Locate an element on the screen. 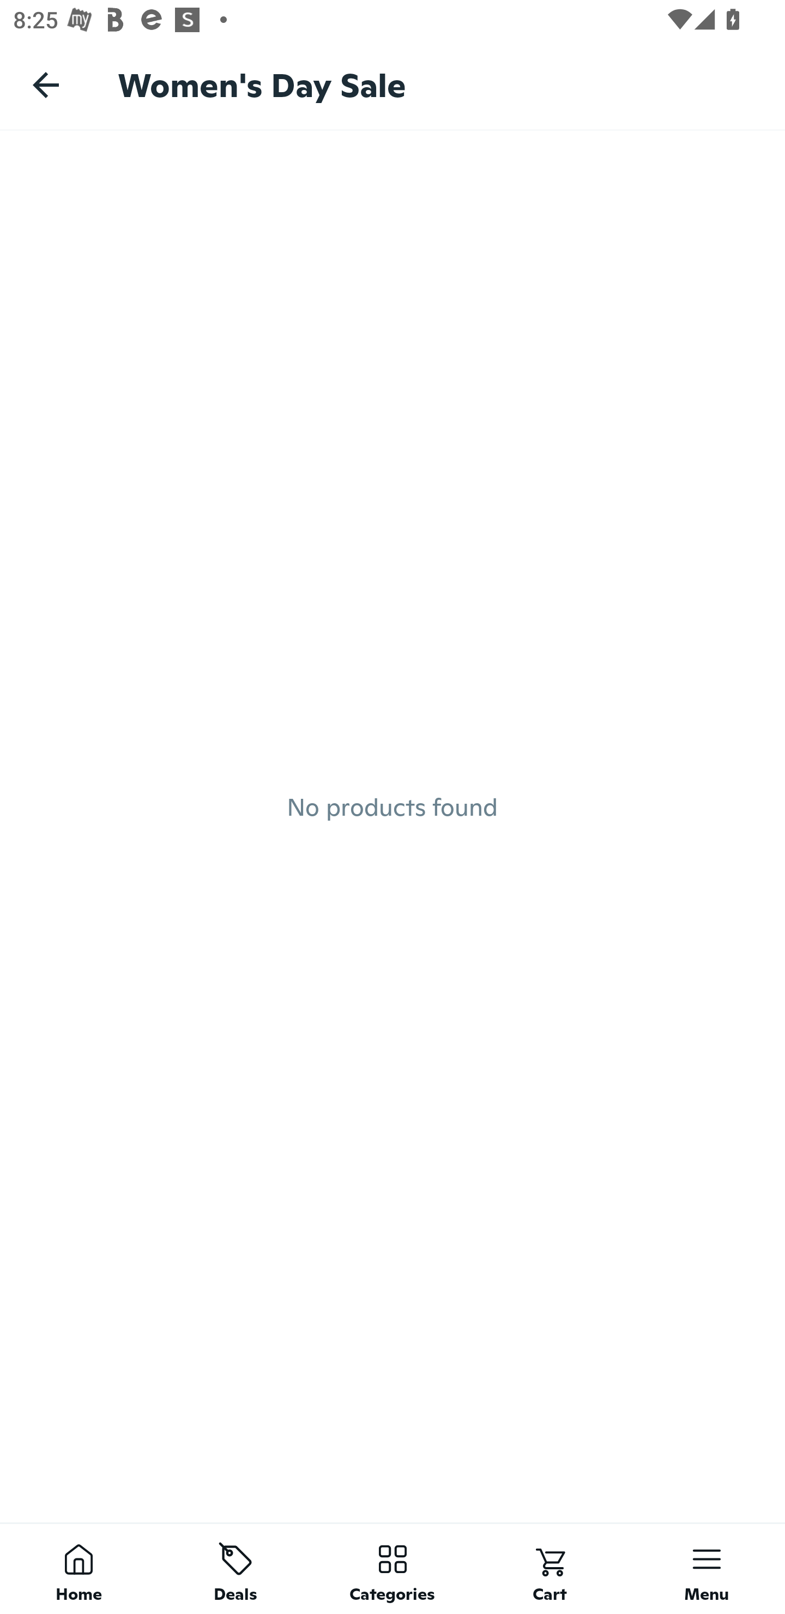  Cart is located at coordinates (549, 1568).